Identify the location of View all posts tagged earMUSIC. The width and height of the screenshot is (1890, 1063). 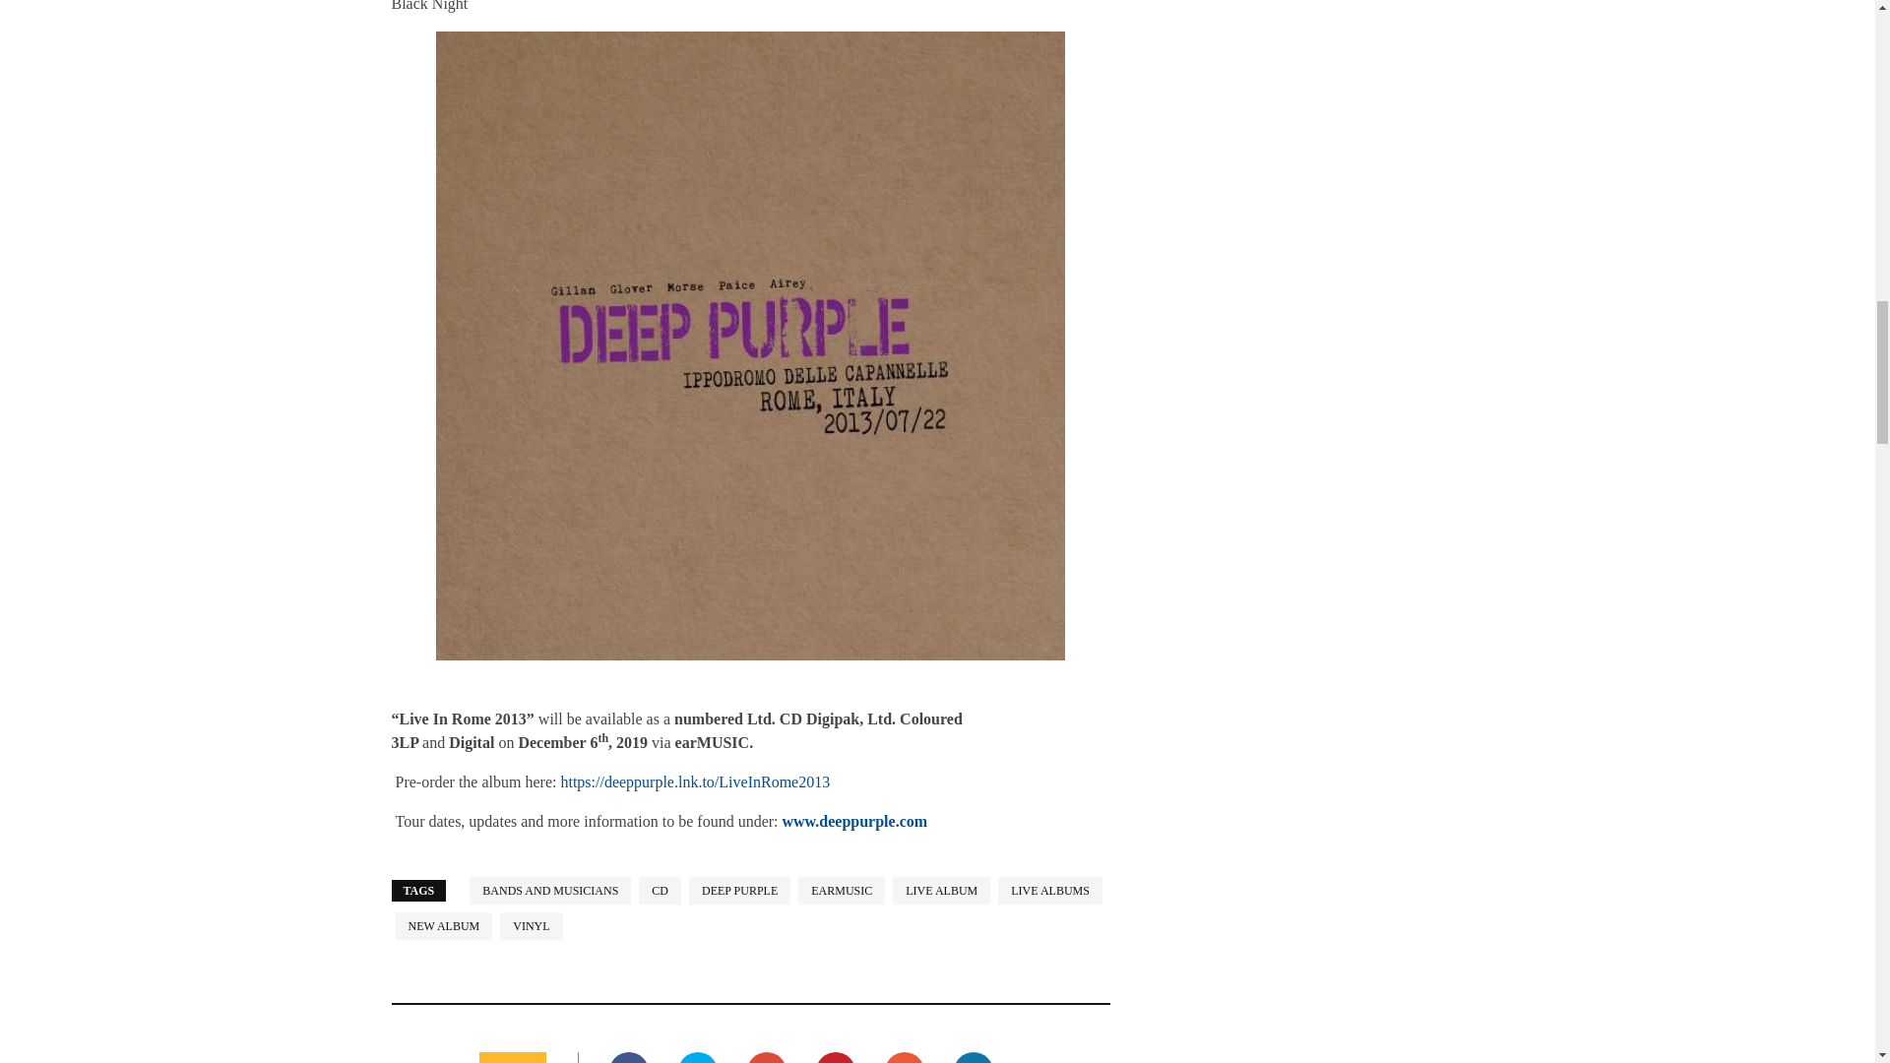
(841, 891).